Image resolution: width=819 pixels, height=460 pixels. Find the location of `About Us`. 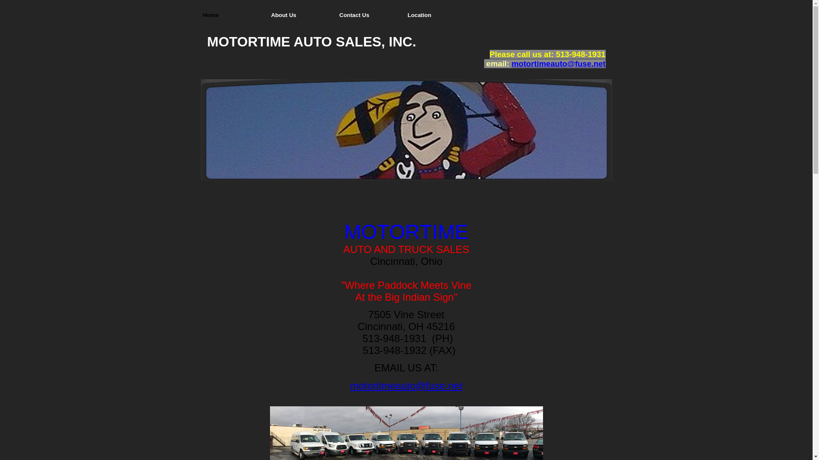

About Us is located at coordinates (302, 16).